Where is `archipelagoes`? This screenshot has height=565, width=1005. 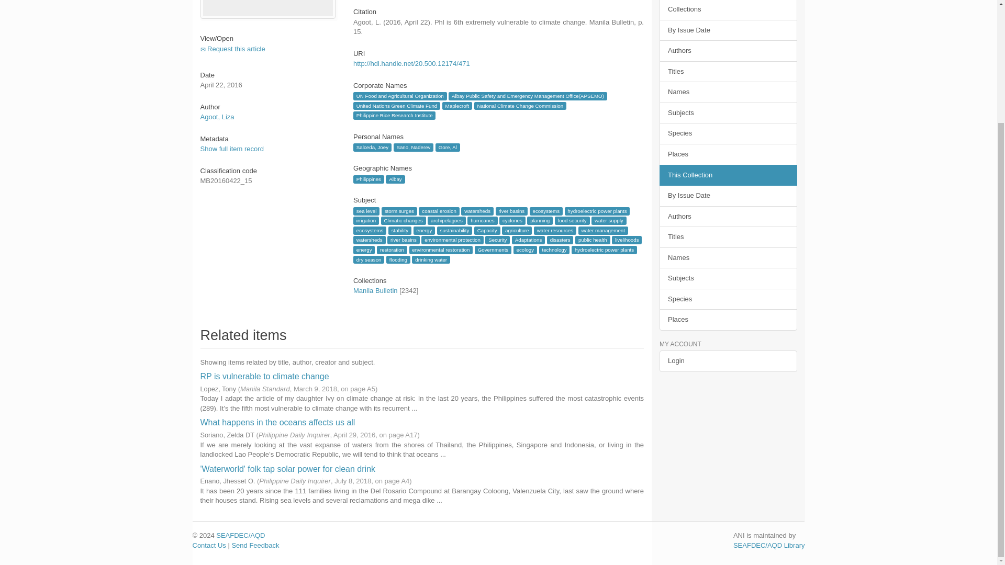 archipelagoes is located at coordinates (446, 220).